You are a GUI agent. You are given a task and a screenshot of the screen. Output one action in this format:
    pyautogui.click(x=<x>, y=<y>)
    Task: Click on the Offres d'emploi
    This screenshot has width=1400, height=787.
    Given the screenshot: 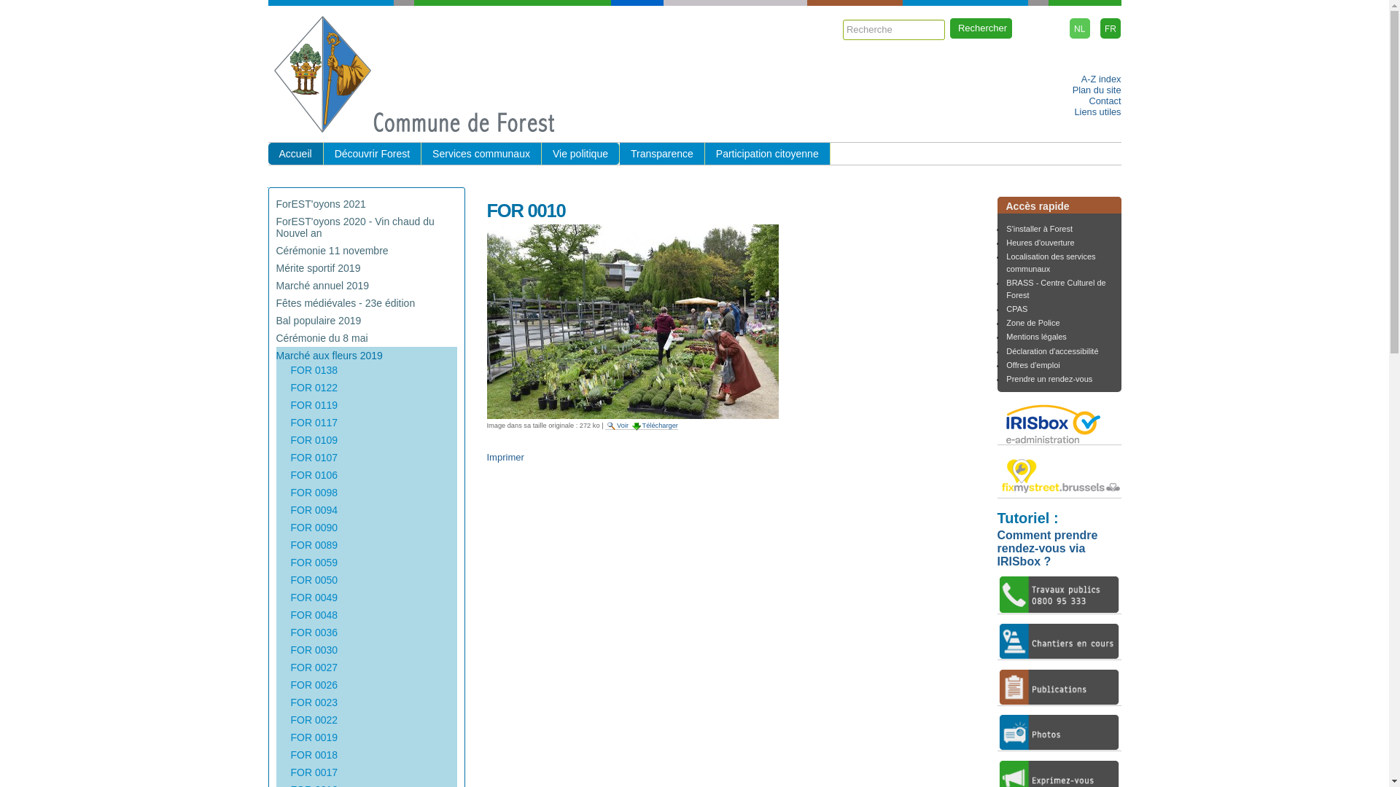 What is the action you would take?
    pyautogui.click(x=1032, y=365)
    